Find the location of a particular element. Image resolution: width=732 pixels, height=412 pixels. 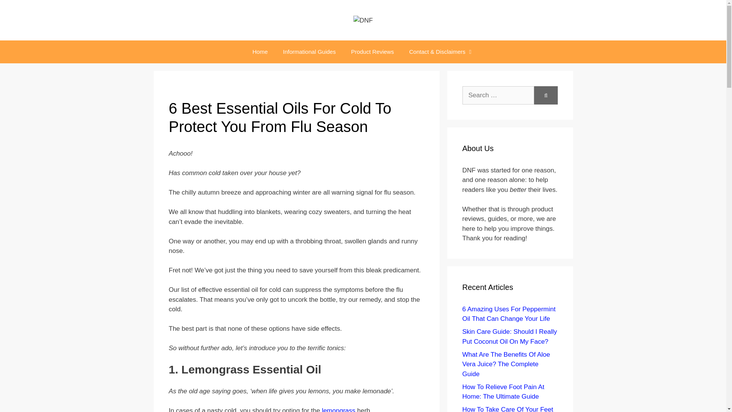

Product Reviews is located at coordinates (372, 52).